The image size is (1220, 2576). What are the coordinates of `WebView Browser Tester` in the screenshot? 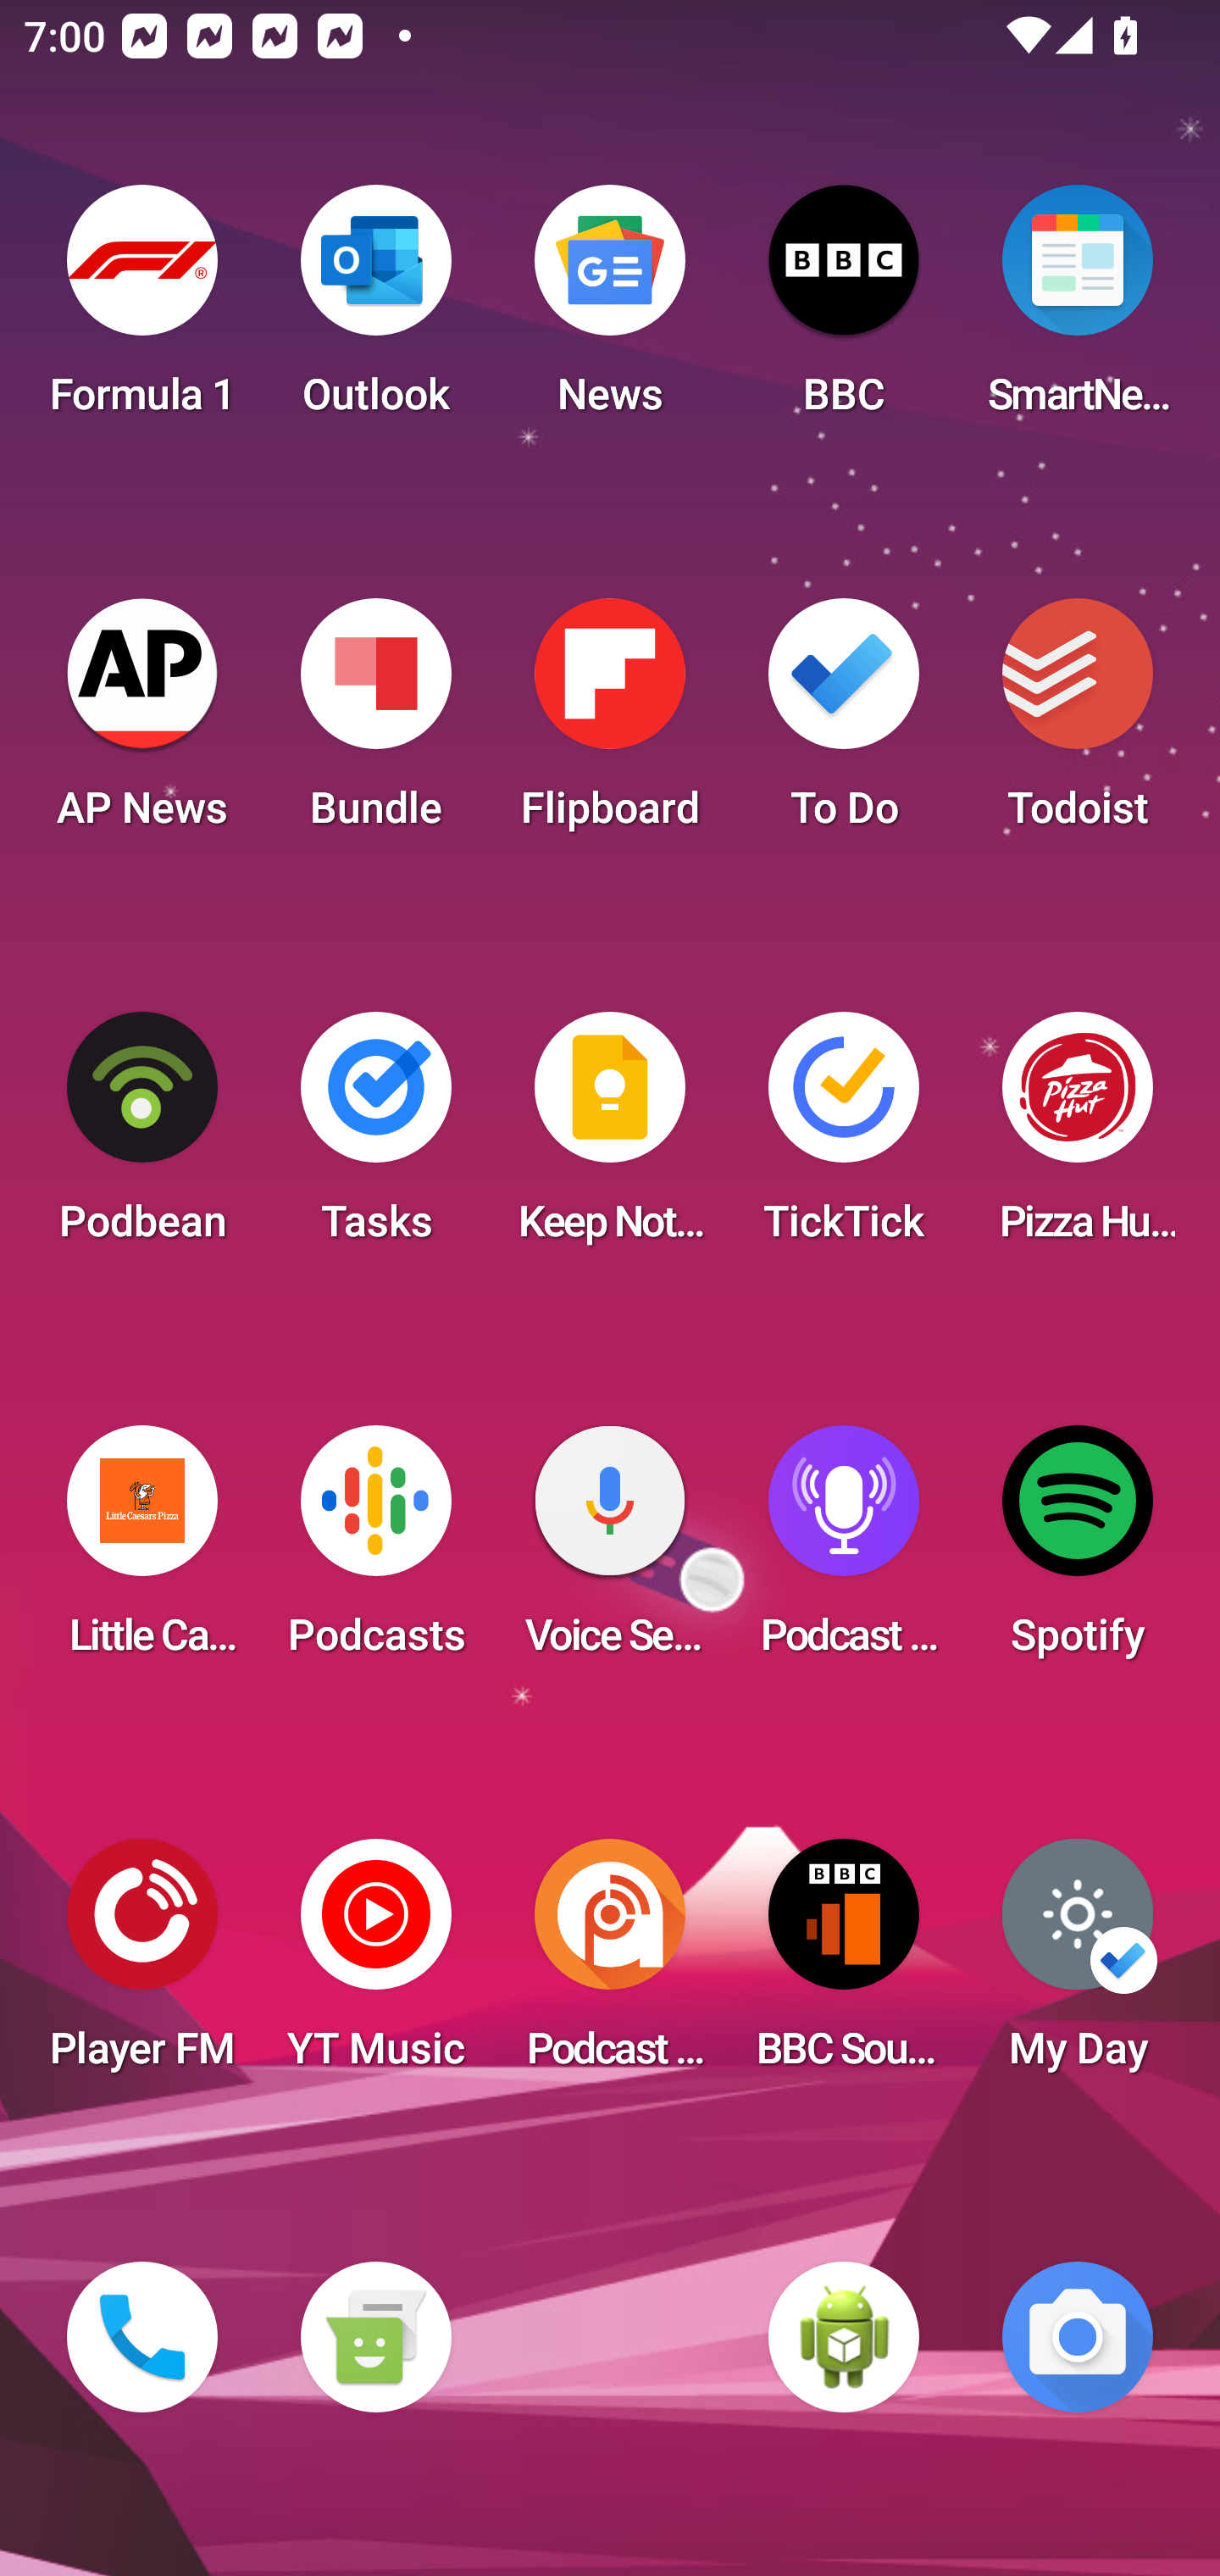 It's located at (844, 2337).